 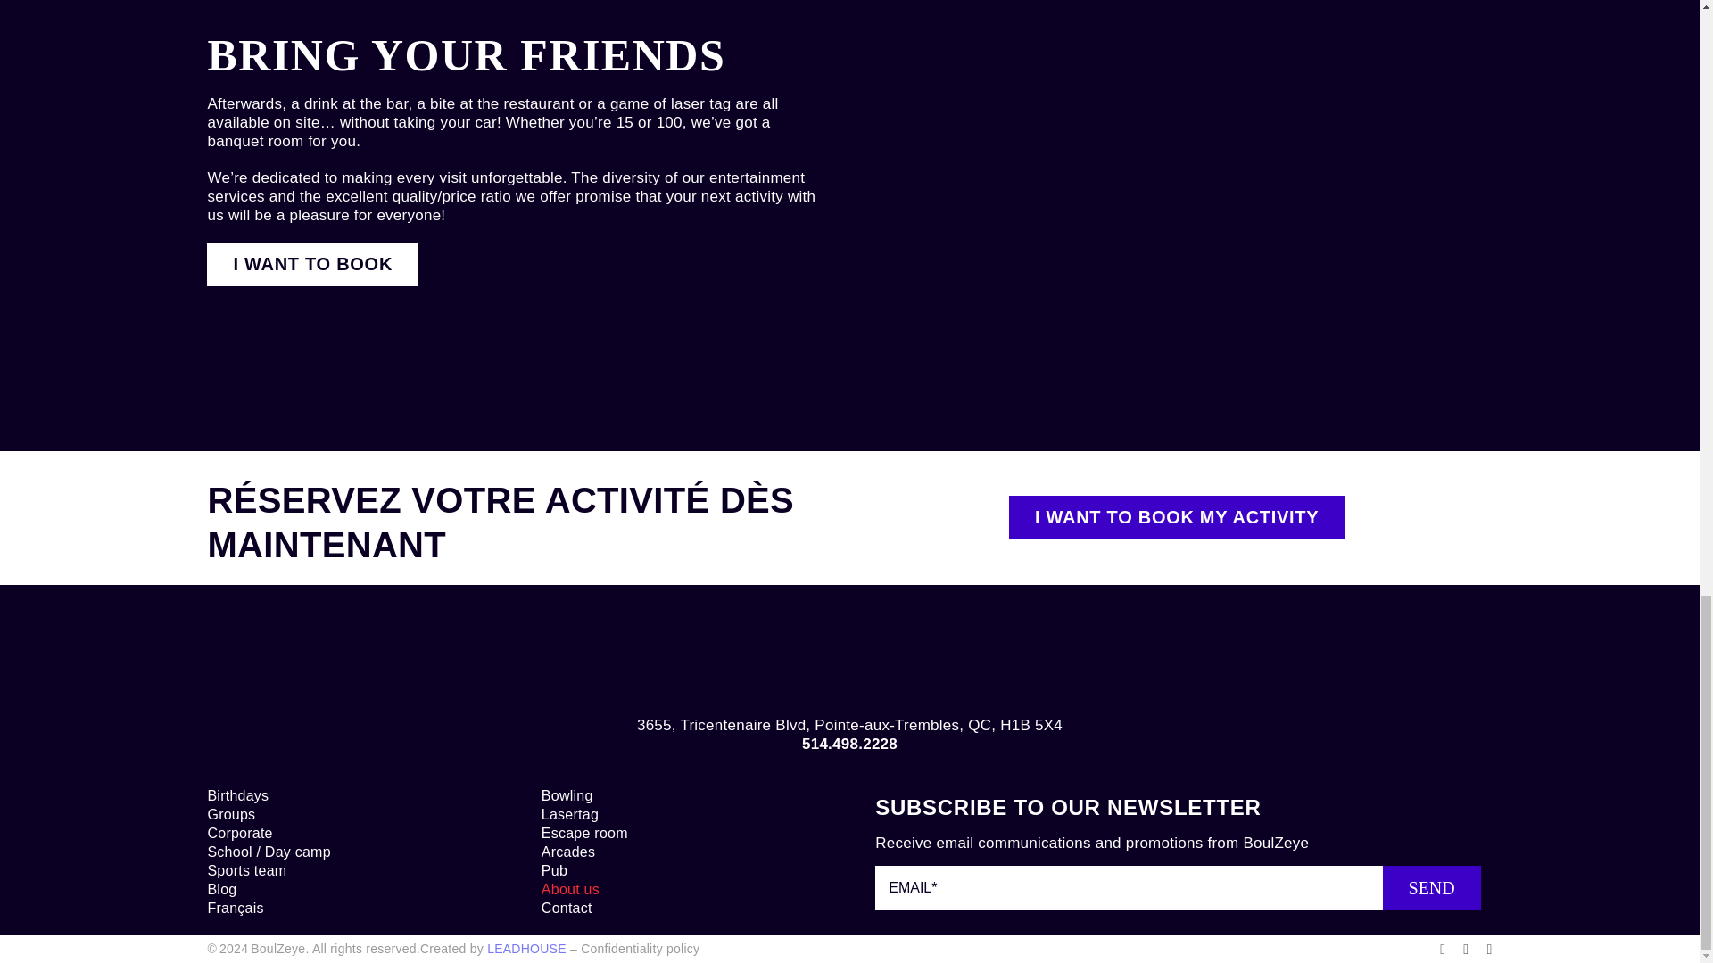 What do you see at coordinates (849, 724) in the screenshot?
I see `3655, Tricentenaire Blvd, Pointe-aux-Trembles, QC, H1B 5X4` at bounding box center [849, 724].